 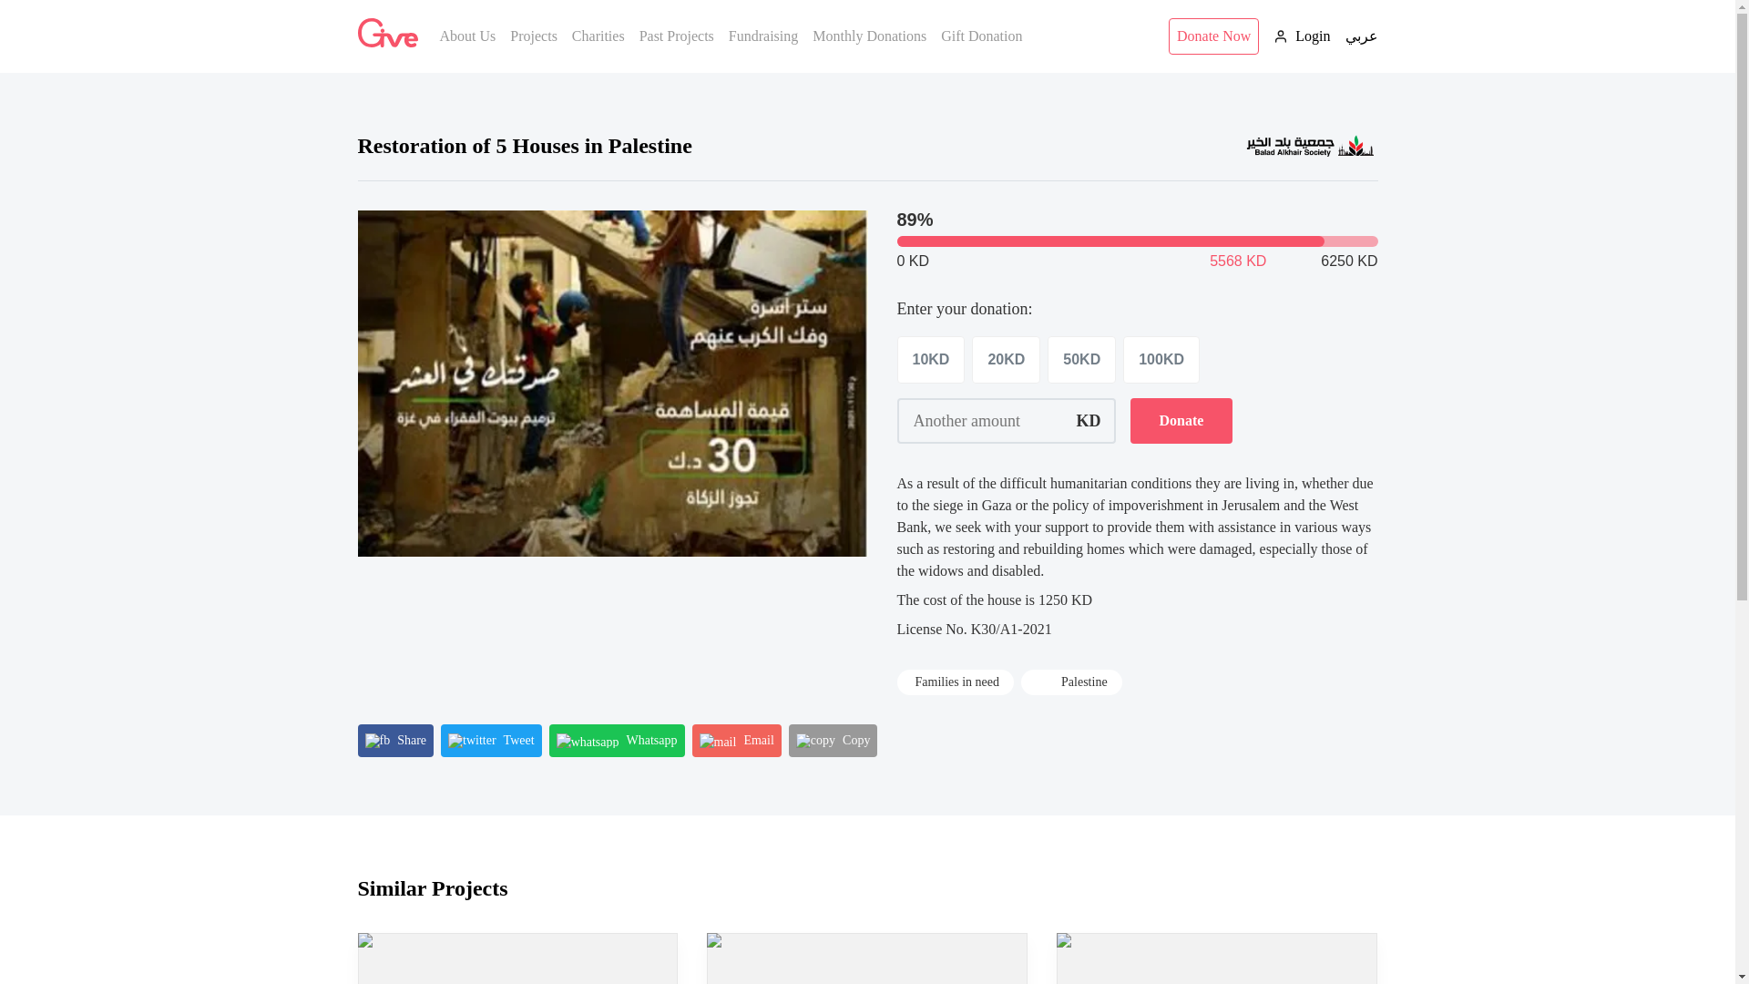 What do you see at coordinates (534, 36) in the screenshot?
I see `Projects` at bounding box center [534, 36].